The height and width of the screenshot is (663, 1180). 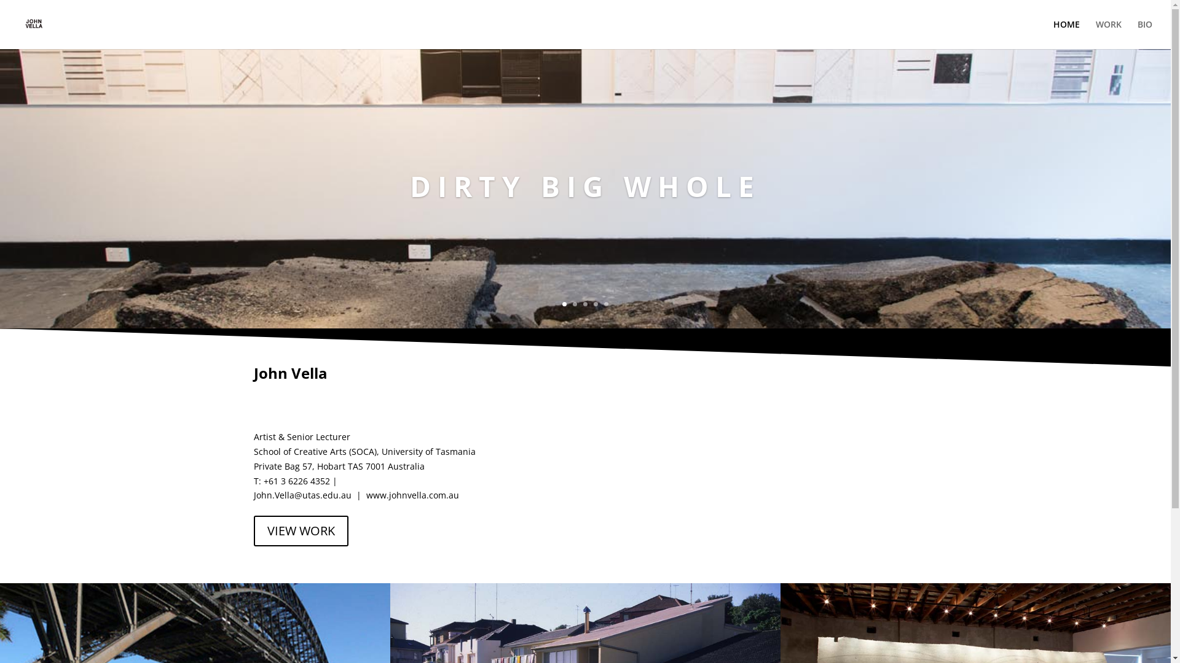 What do you see at coordinates (596, 304) in the screenshot?
I see `4` at bounding box center [596, 304].